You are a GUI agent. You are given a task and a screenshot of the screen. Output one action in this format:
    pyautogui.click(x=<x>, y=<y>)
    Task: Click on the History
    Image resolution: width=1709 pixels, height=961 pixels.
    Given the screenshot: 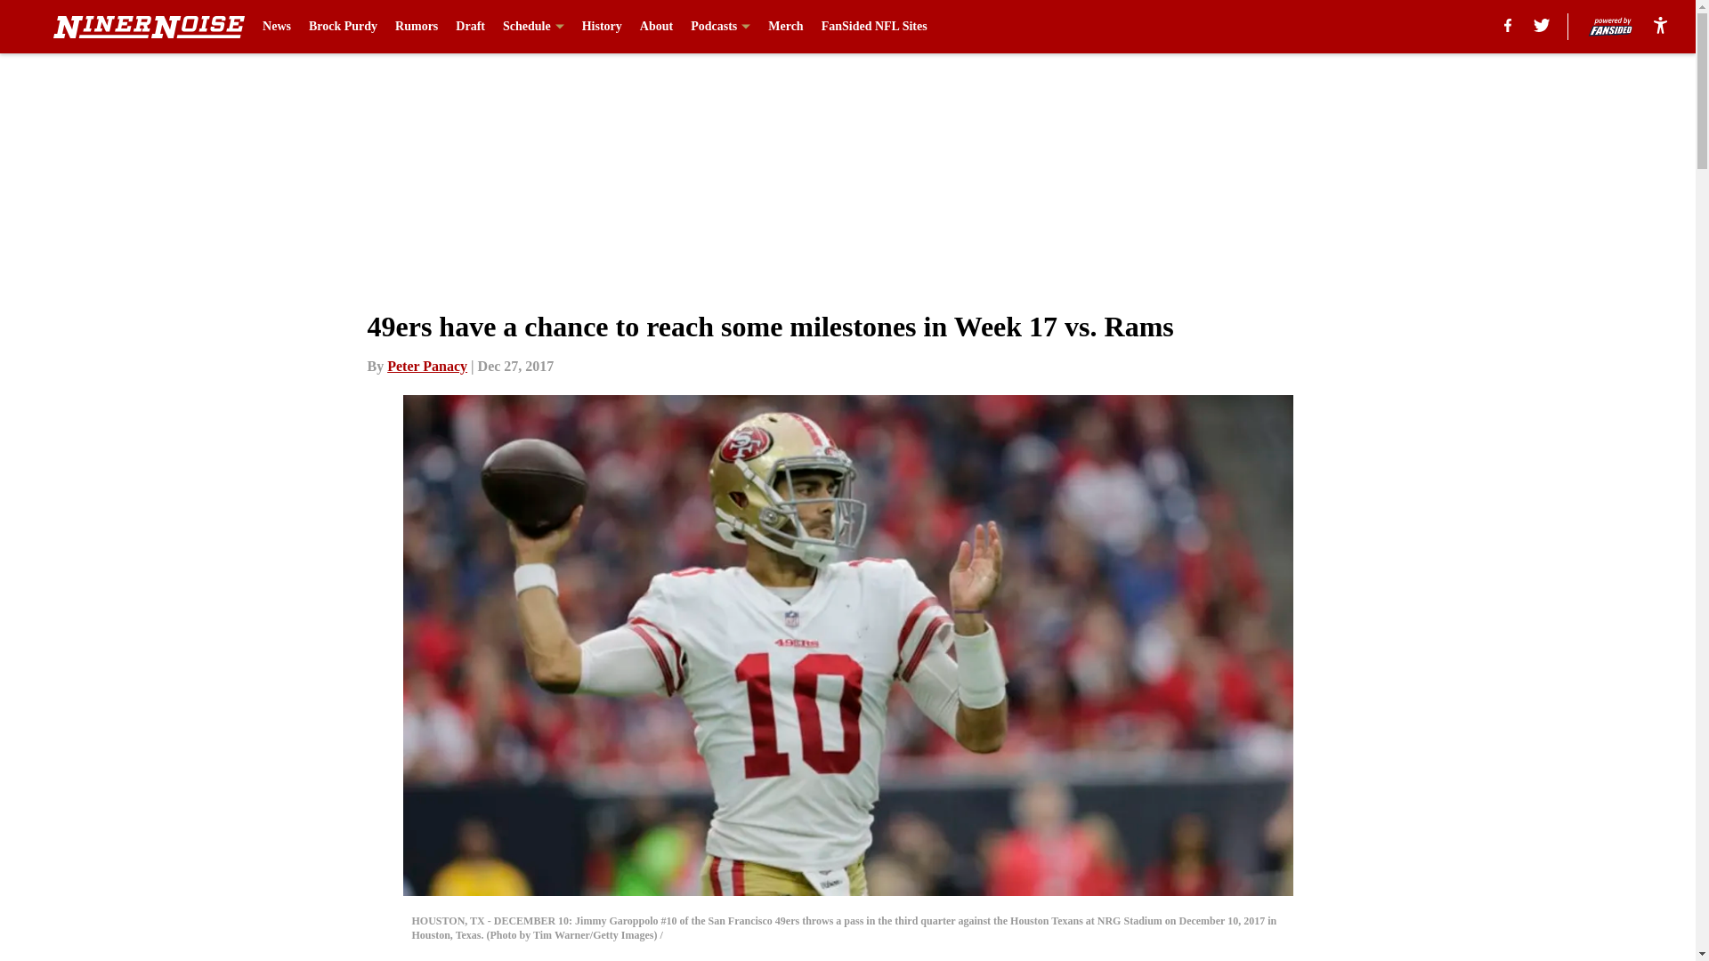 What is the action you would take?
    pyautogui.click(x=602, y=27)
    